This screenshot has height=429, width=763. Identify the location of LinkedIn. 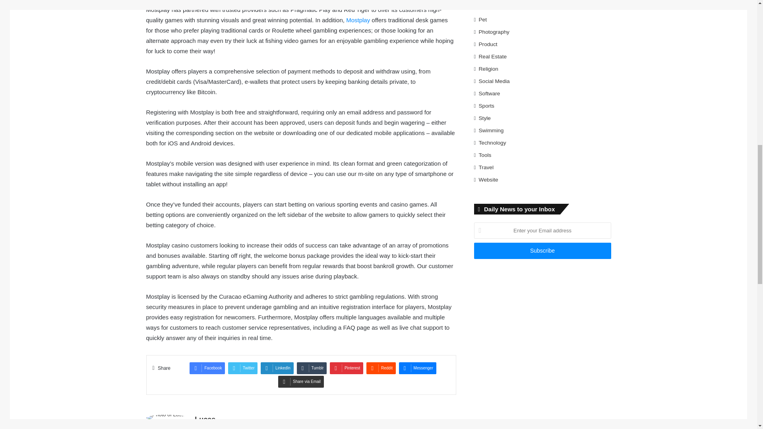
(277, 368).